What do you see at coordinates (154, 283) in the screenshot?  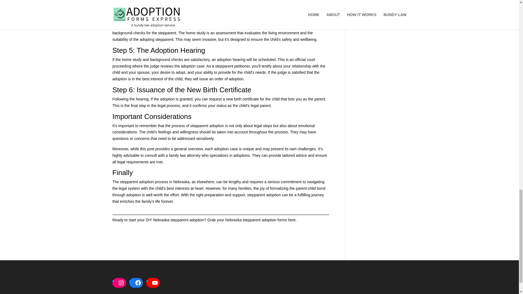 I see `YouTube` at bounding box center [154, 283].